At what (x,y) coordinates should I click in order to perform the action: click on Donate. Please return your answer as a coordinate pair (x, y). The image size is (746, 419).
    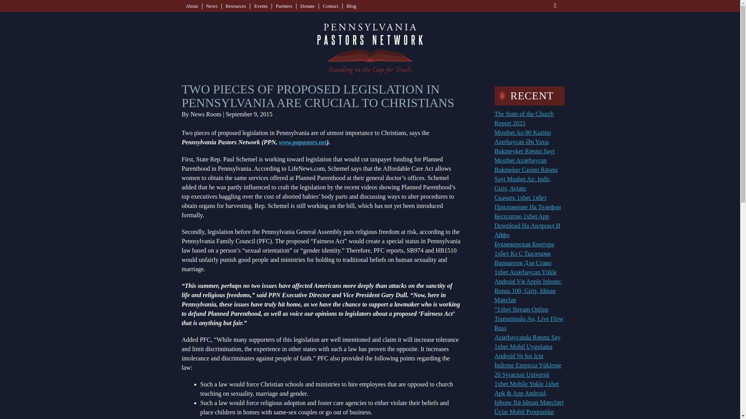
    Looking at the image, I should click on (308, 6).